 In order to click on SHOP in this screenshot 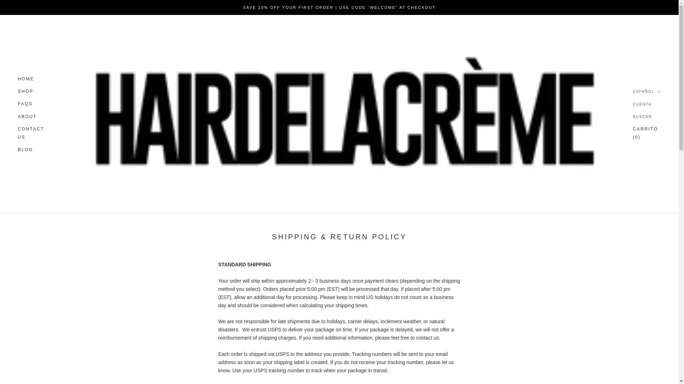, I will do `click(26, 79)`.